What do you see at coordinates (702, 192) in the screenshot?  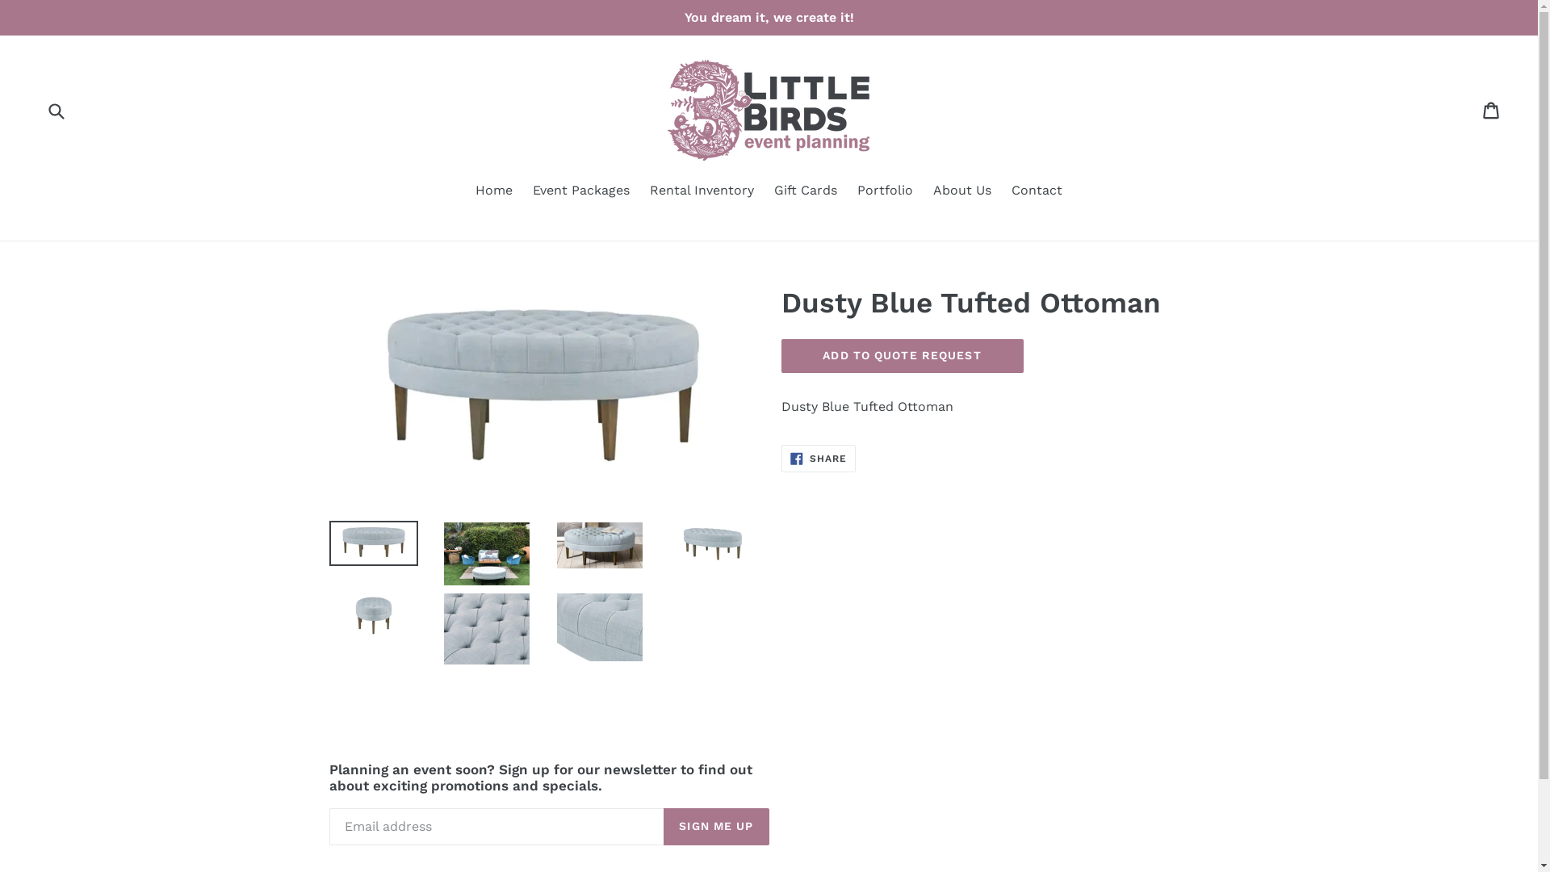 I see `Rental Inventory` at bounding box center [702, 192].